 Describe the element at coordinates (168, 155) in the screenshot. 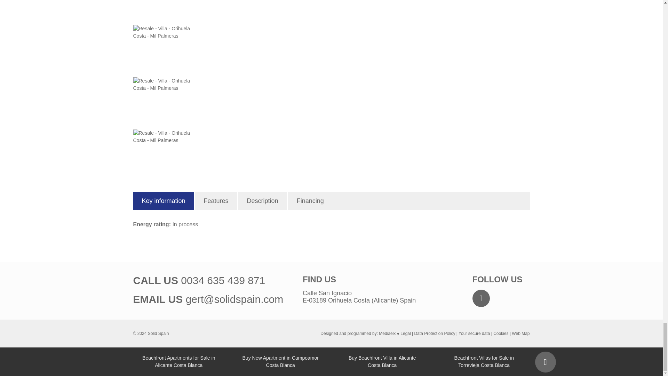

I see `Resale - Villa - Orihuela Costa - Mil Palmeras` at that location.